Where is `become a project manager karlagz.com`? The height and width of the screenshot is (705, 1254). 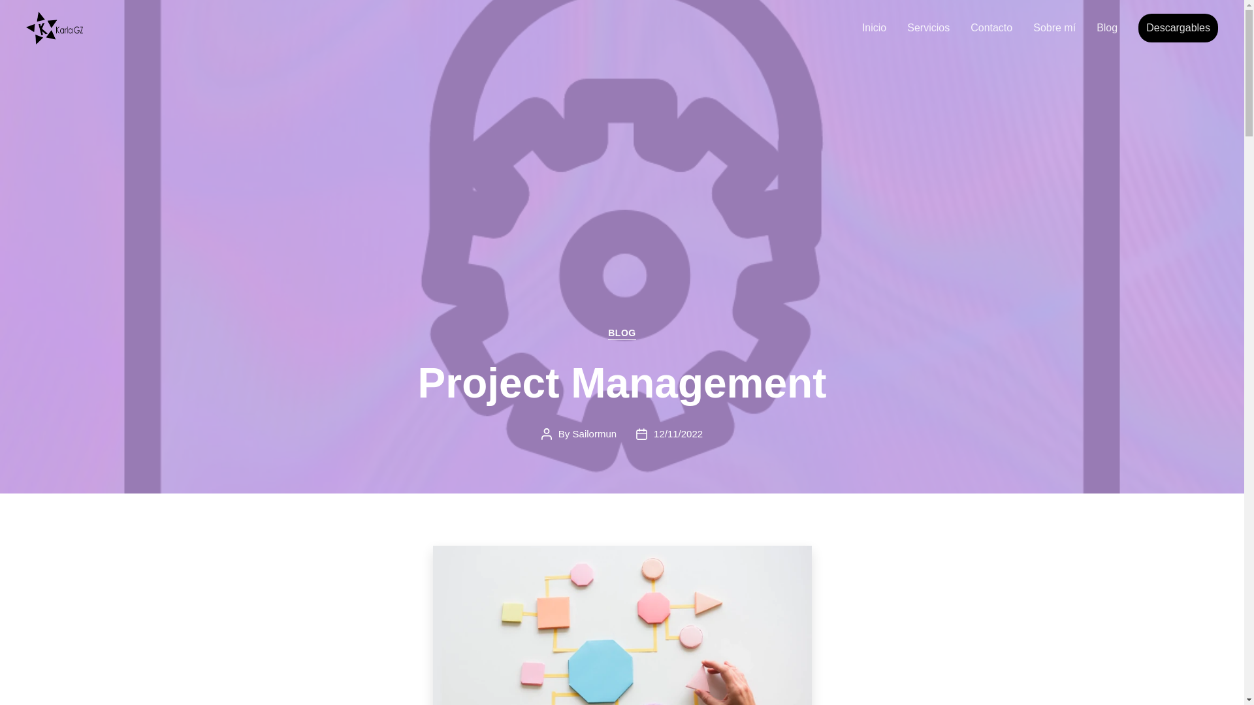
become a project manager karlagz.com is located at coordinates (622, 625).